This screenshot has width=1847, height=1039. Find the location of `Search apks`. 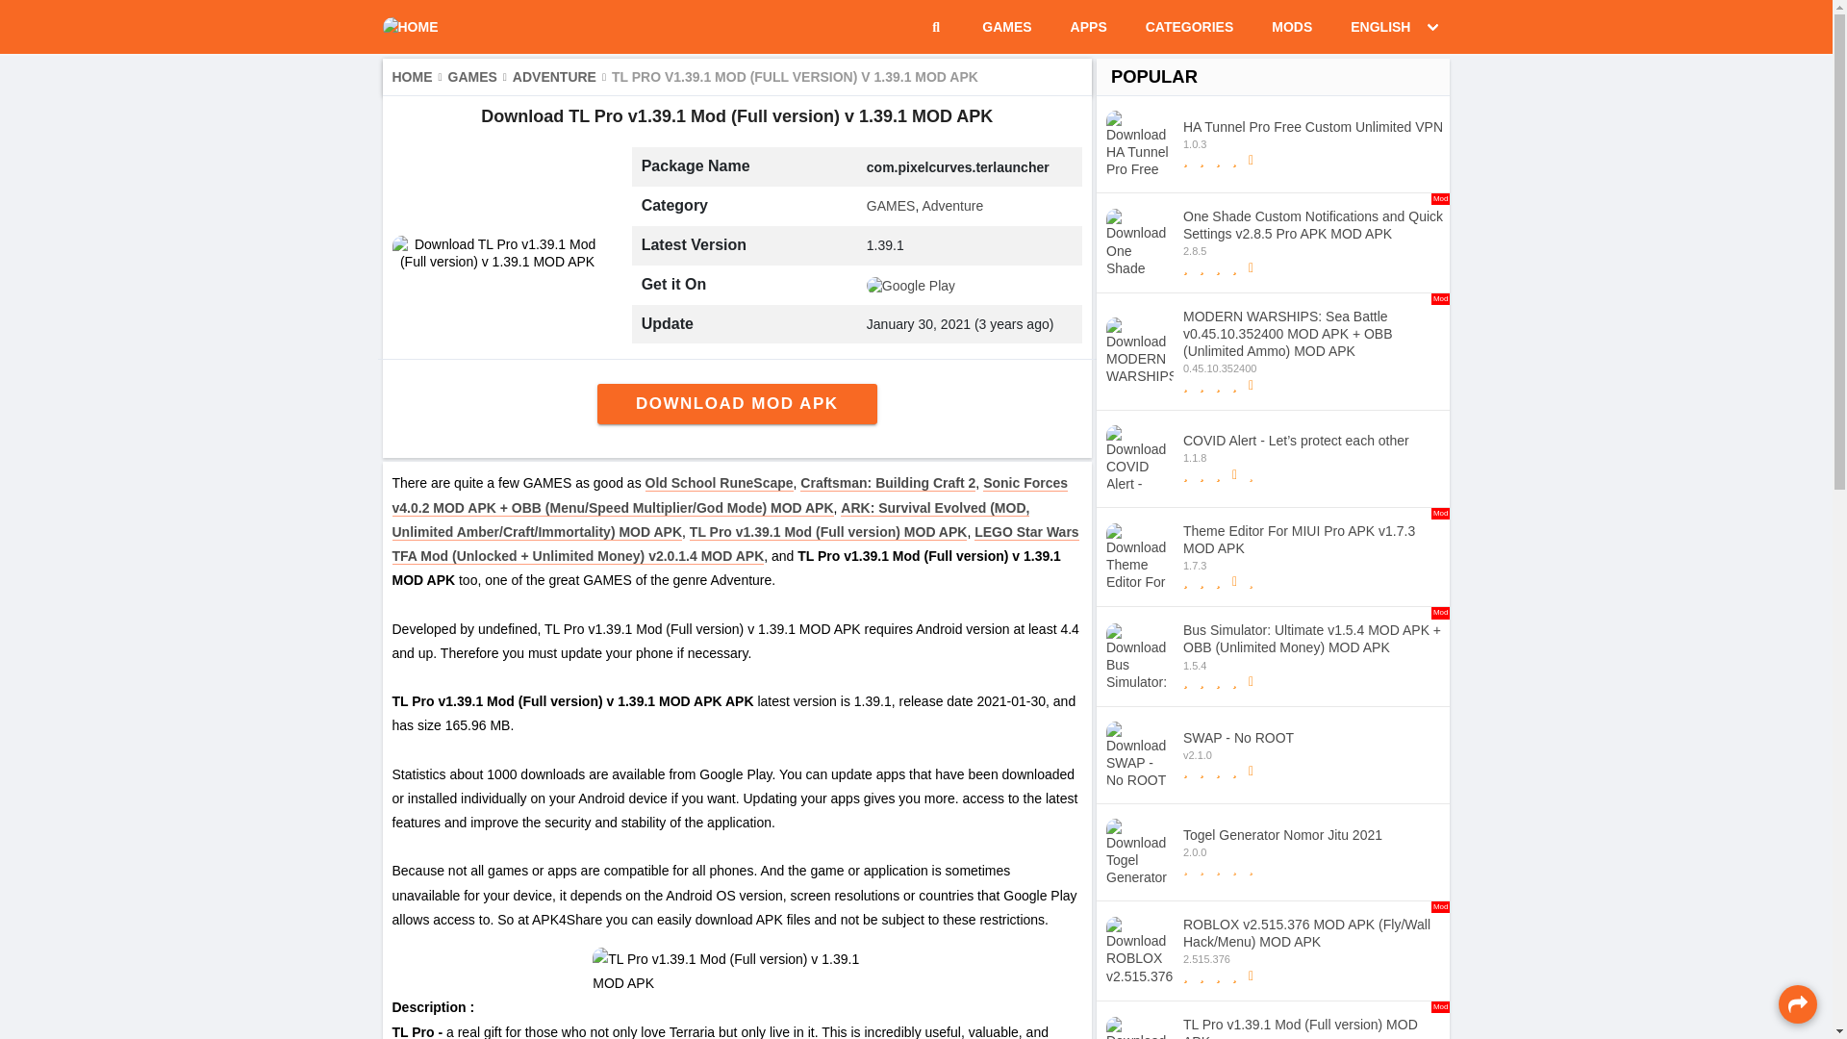

Search apks is located at coordinates (935, 27).